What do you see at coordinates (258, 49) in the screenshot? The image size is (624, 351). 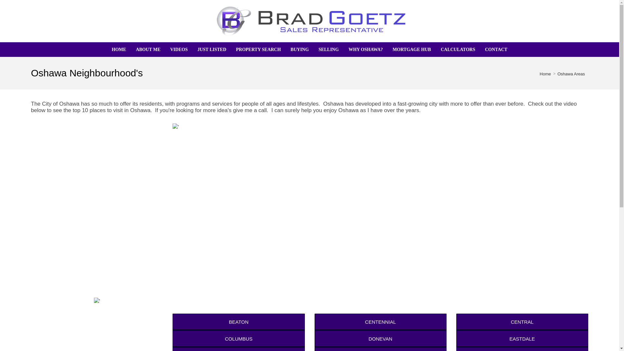 I see `PROPERTY SEARCH` at bounding box center [258, 49].